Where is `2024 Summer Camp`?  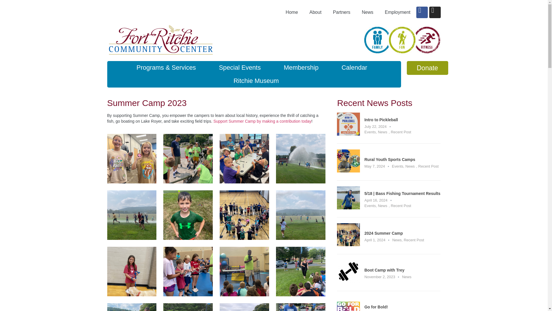
2024 Summer Camp is located at coordinates (348, 244).